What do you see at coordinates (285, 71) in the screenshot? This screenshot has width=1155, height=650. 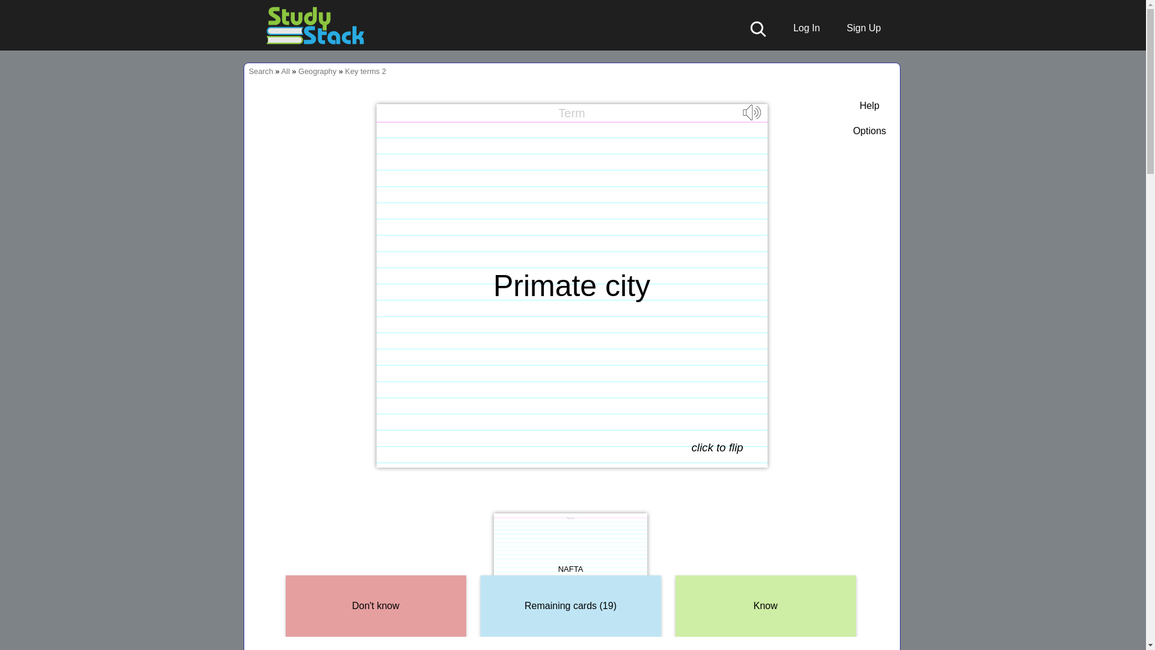 I see `All` at bounding box center [285, 71].